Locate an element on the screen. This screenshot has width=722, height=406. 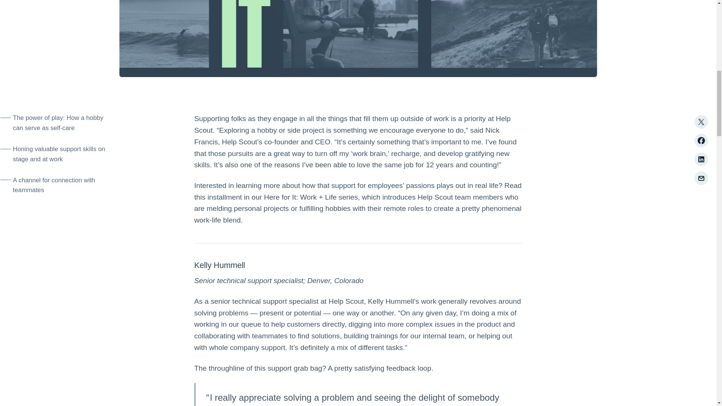
Share on Facebook is located at coordinates (701, 141).